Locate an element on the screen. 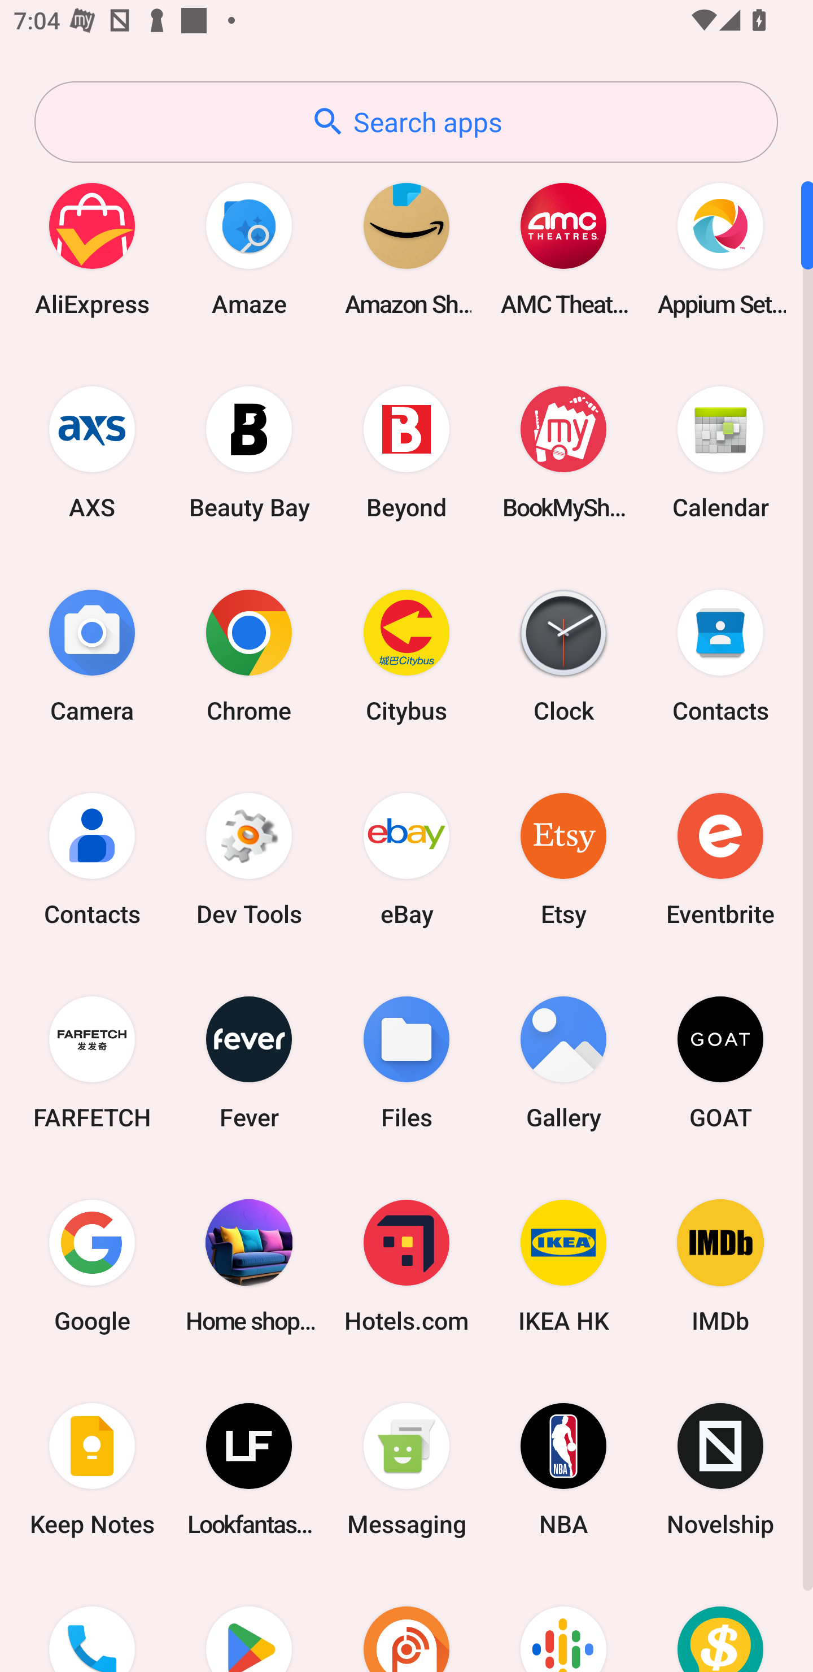 The width and height of the screenshot is (813, 1672). Podcast Addict is located at coordinates (406, 1622).